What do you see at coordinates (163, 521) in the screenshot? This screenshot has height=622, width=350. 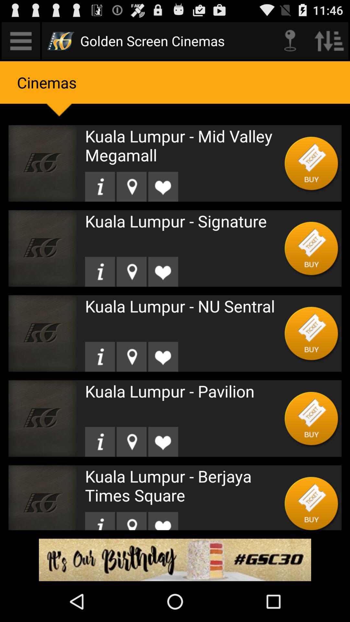 I see `like it` at bounding box center [163, 521].